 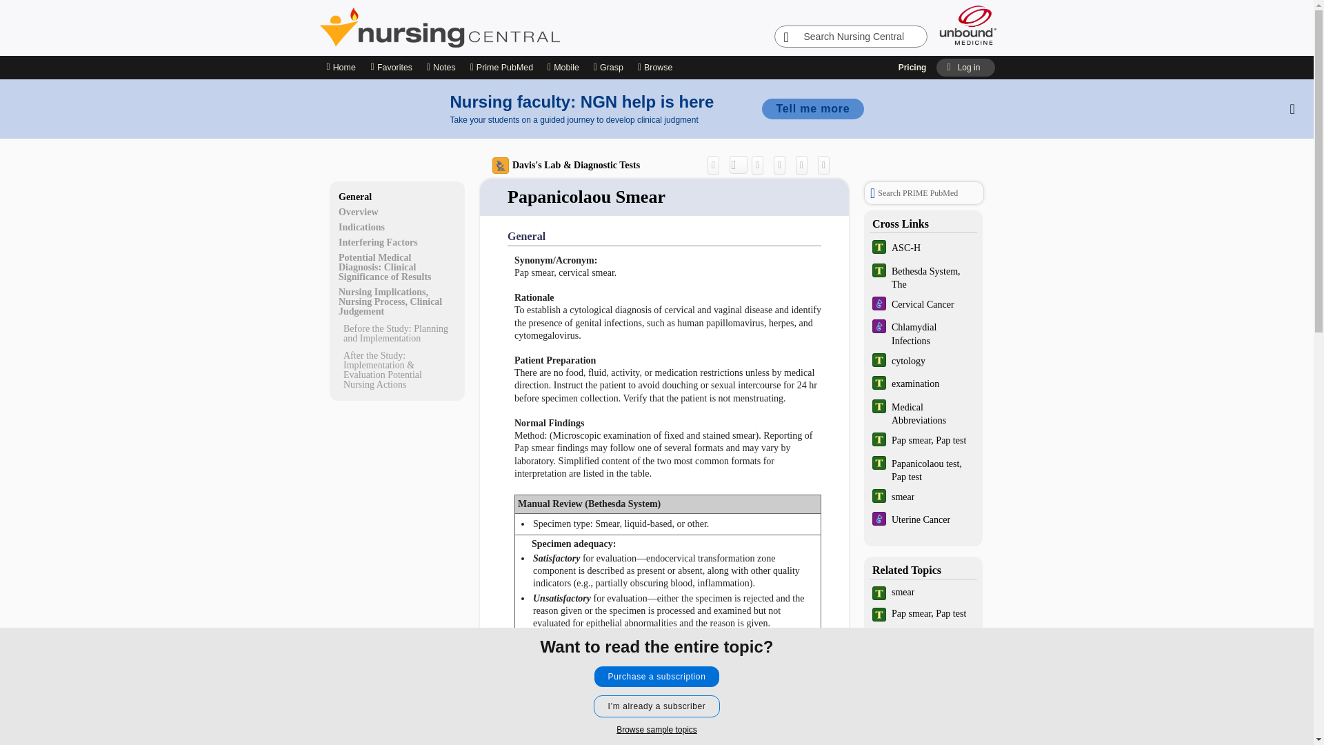 What do you see at coordinates (923, 305) in the screenshot?
I see `Cervical Cancer` at bounding box center [923, 305].